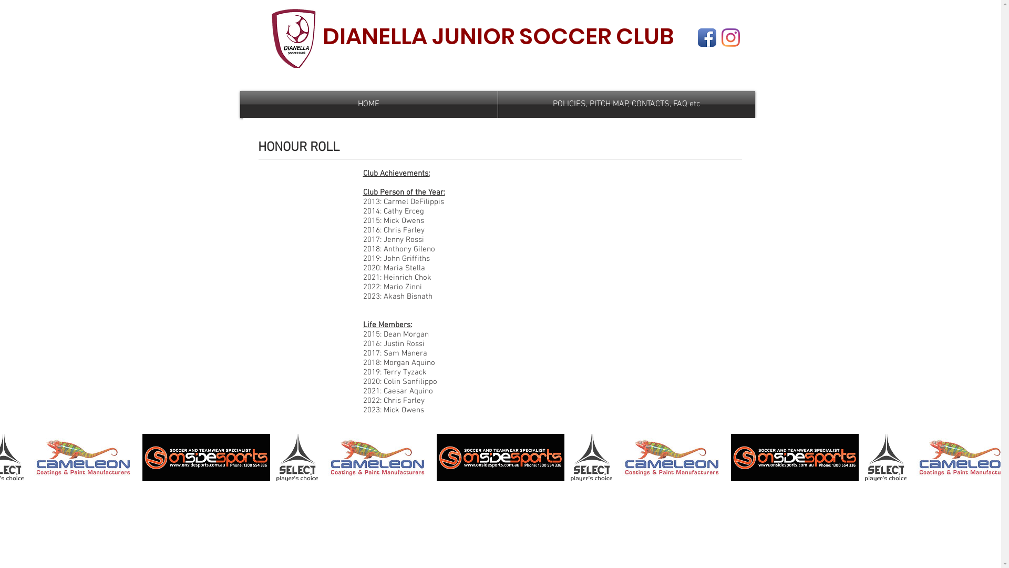  Describe the element at coordinates (498, 36) in the screenshot. I see `DIANELLA JUNIOR SOCCER CLUB` at that location.